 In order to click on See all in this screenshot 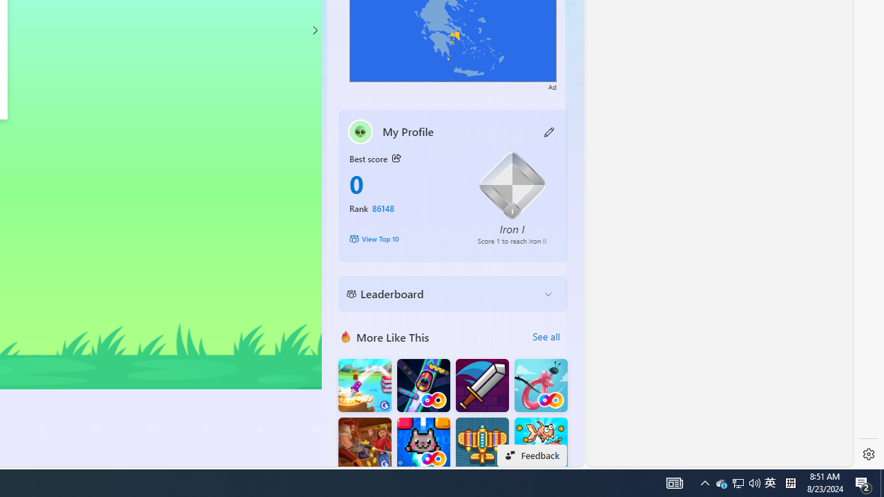, I will do `click(546, 337)`.